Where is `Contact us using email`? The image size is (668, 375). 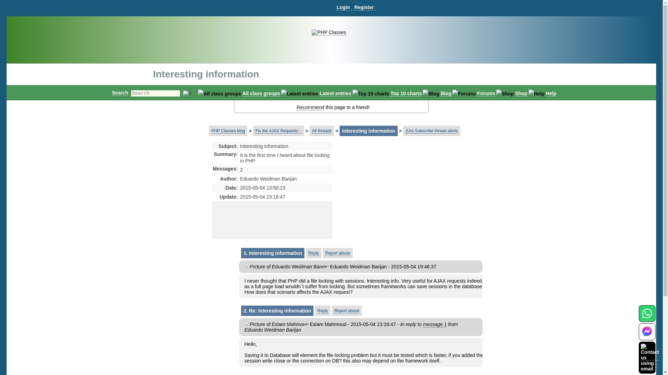
Contact us using email is located at coordinates (650, 357).